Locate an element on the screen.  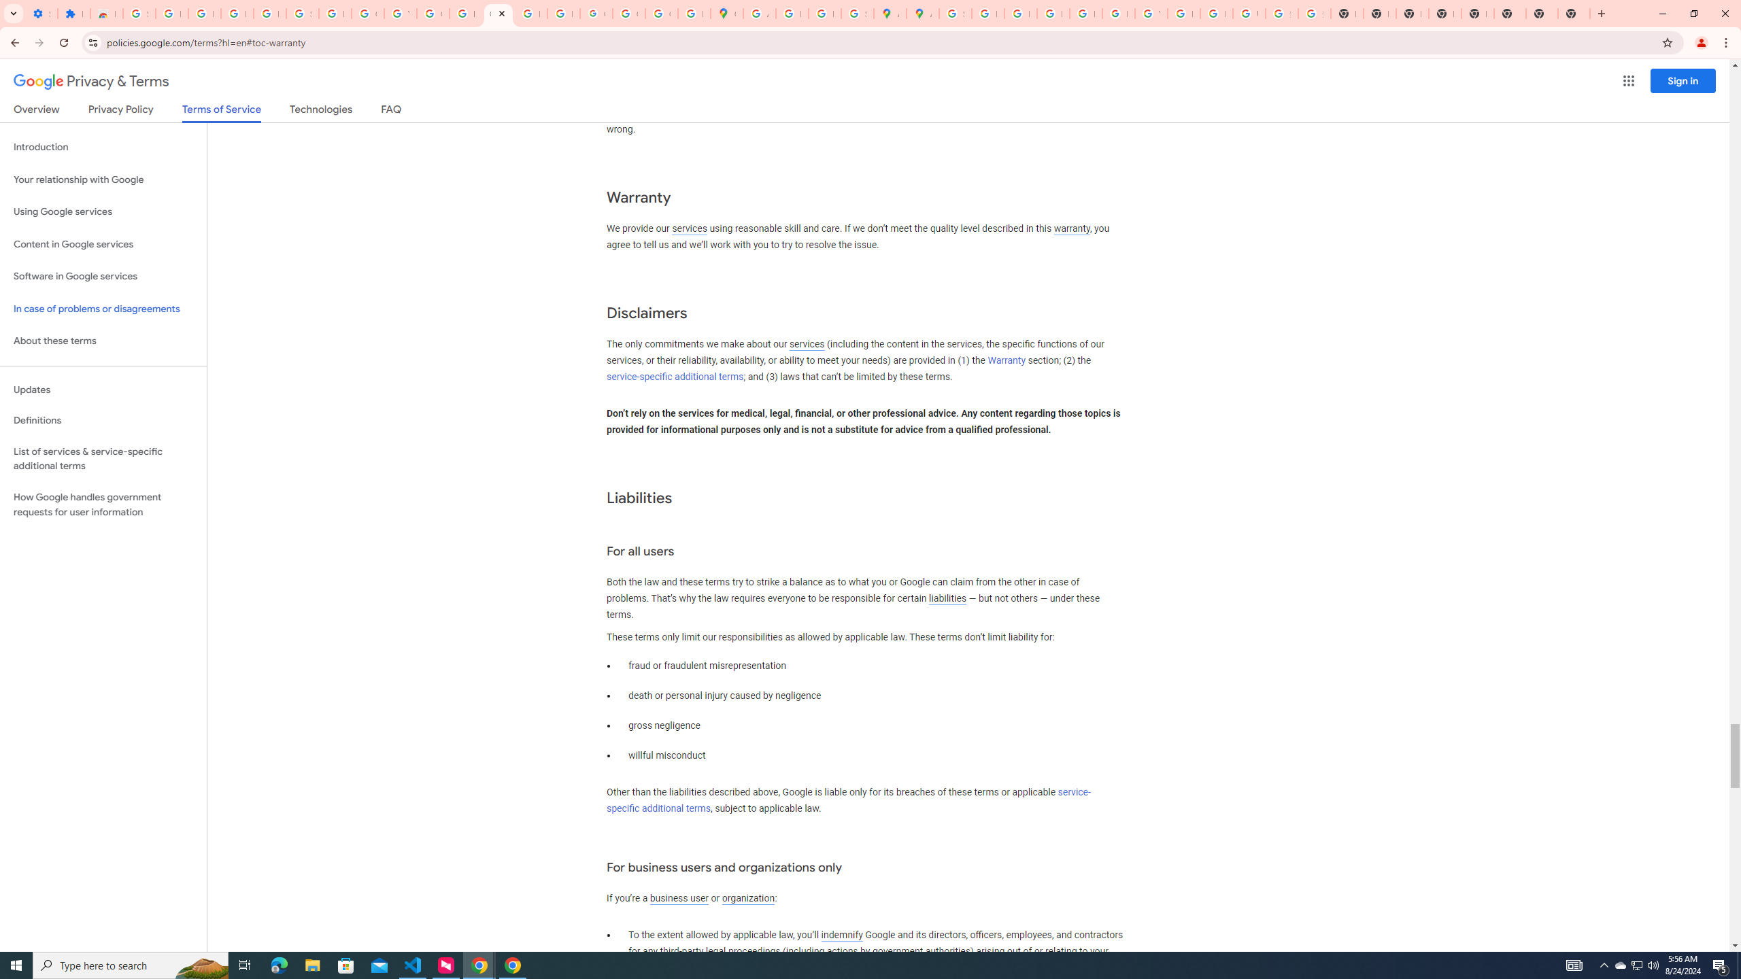
About these terms is located at coordinates (103, 341).